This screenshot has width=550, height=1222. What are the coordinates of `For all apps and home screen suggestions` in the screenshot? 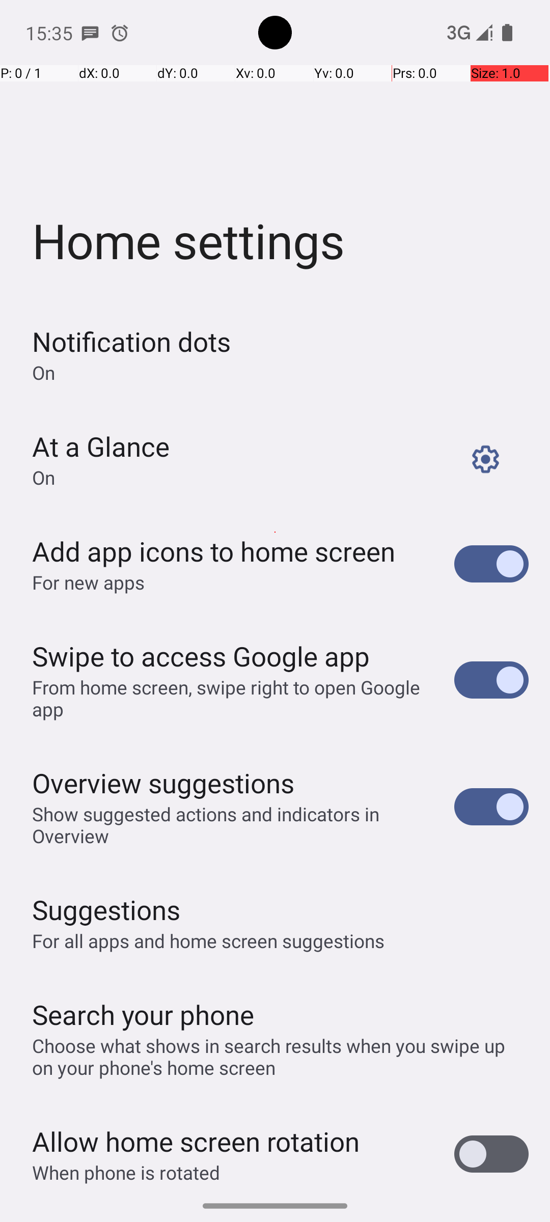 It's located at (209, 941).